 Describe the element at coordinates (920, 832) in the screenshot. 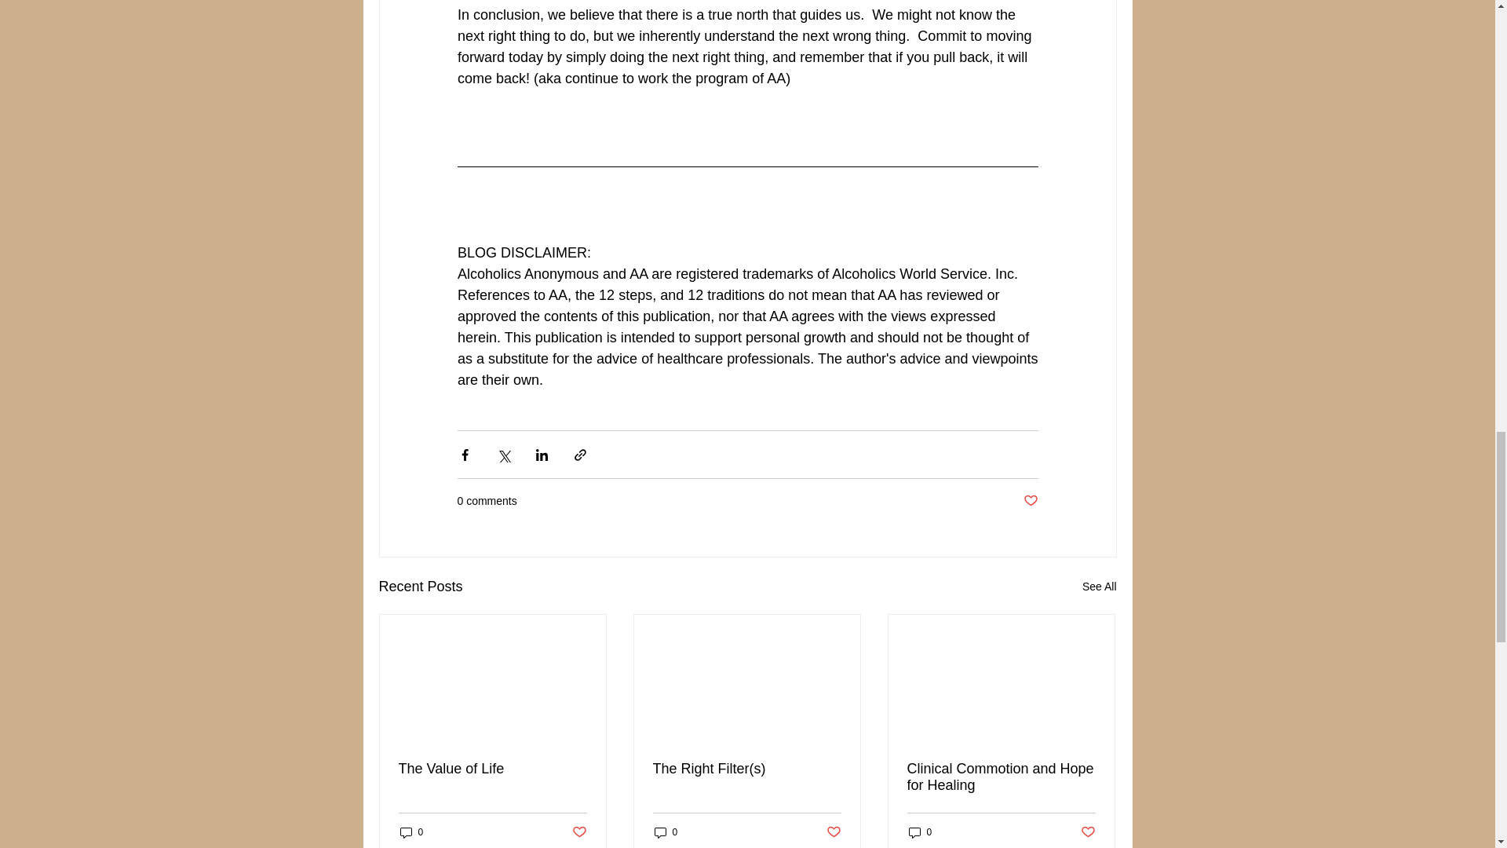

I see `0` at that location.